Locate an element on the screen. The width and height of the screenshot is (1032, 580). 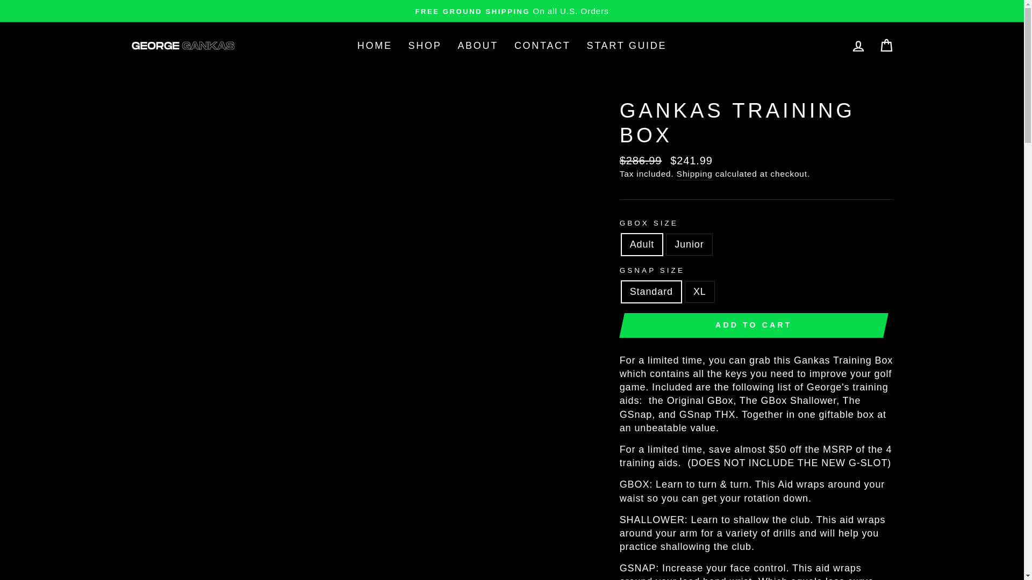
Shipping is located at coordinates (694, 174).